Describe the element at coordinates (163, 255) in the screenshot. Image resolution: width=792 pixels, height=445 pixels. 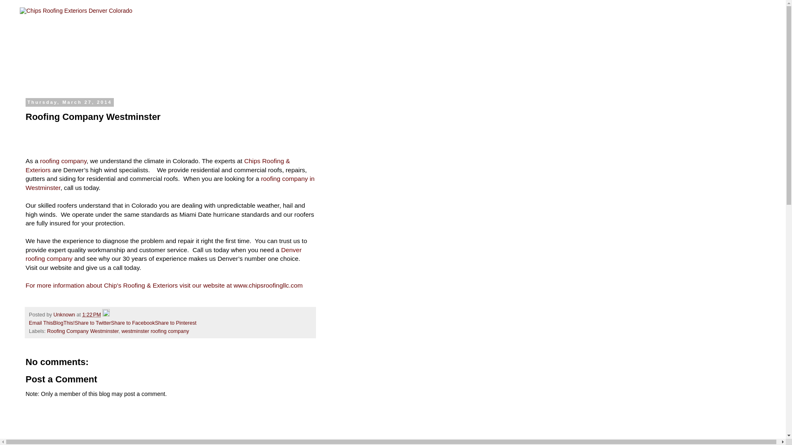
I see `Denver roofing company` at that location.